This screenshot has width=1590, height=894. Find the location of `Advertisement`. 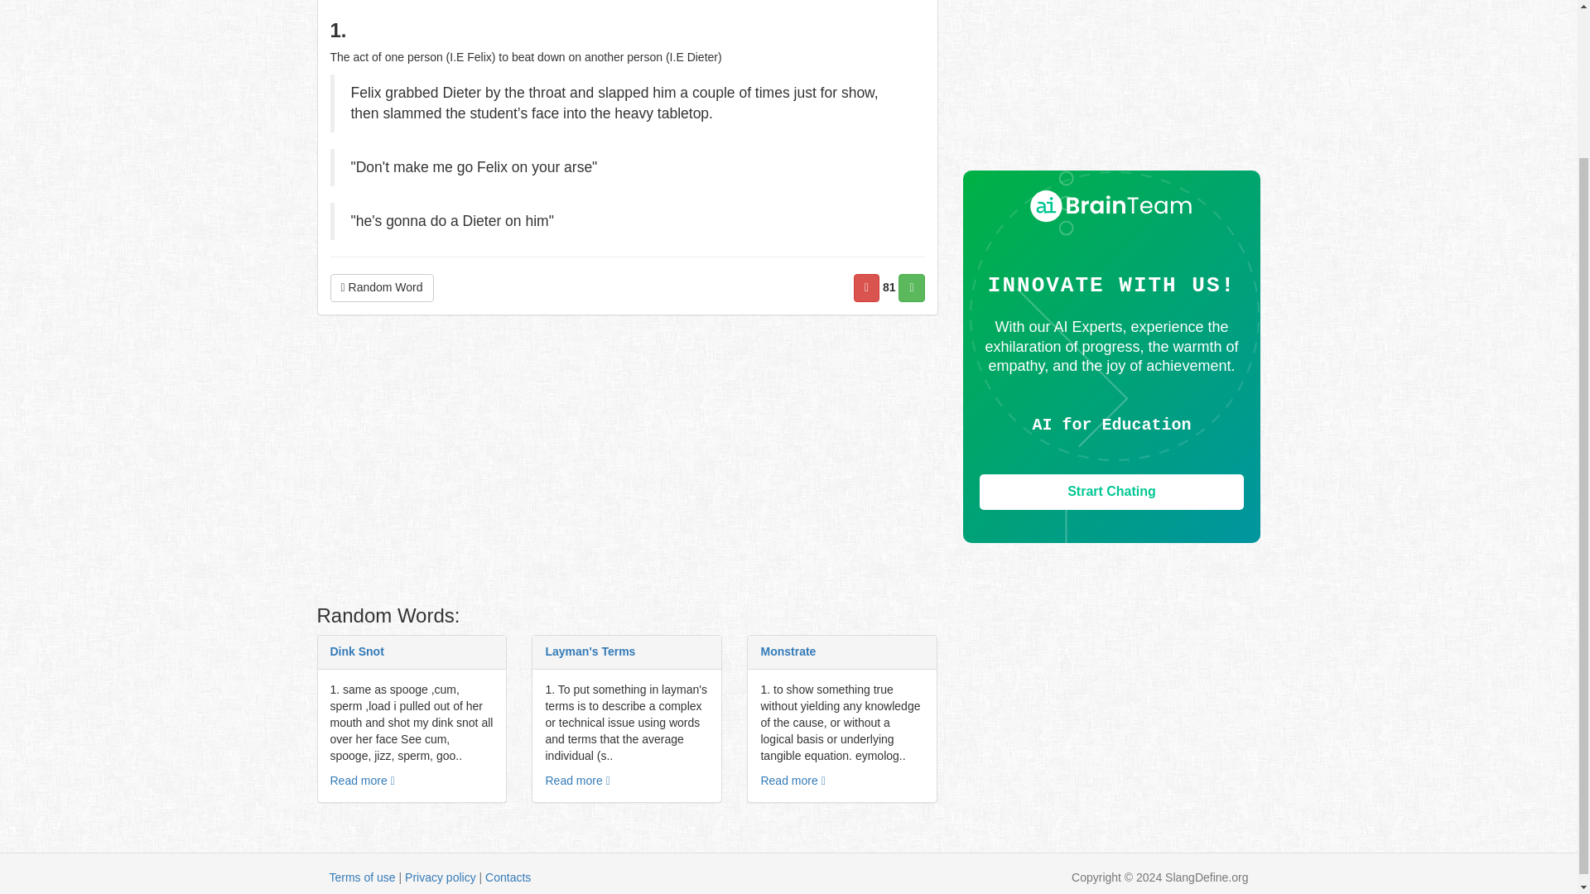

Advertisement is located at coordinates (1111, 85).